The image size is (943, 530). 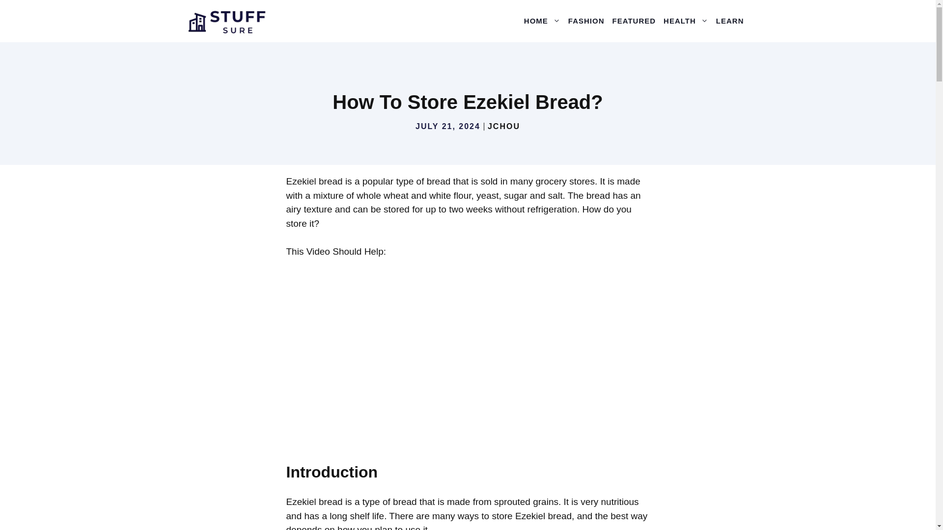 I want to click on FASHION, so click(x=586, y=21).